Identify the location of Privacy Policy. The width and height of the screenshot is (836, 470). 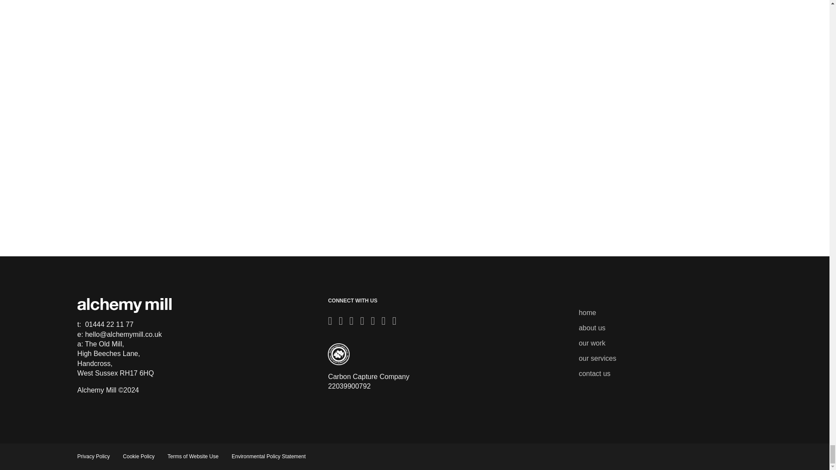
(94, 457).